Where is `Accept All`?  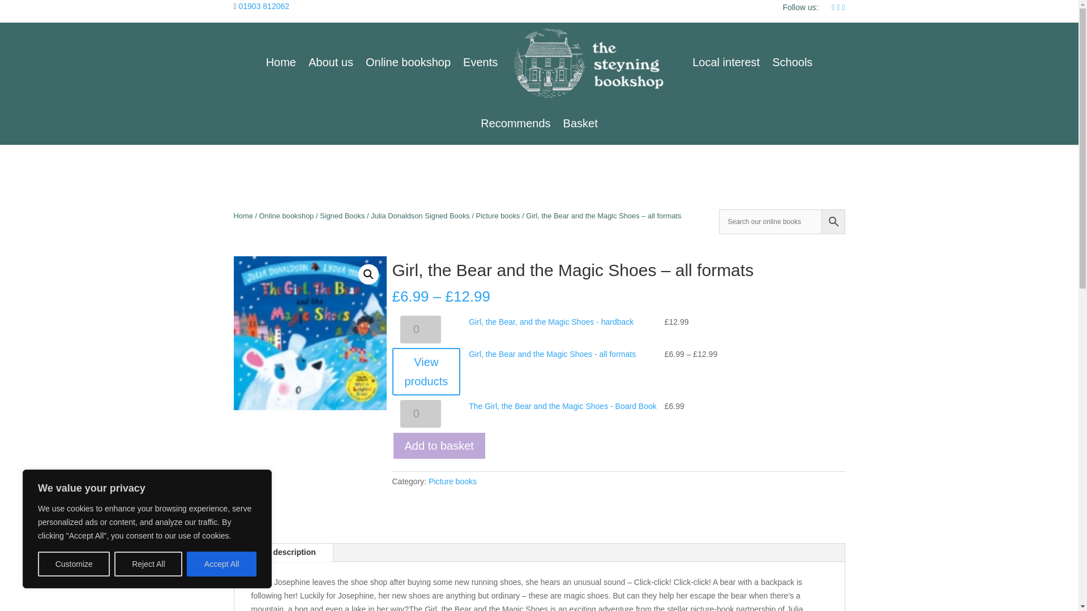
Accept All is located at coordinates (222, 564).